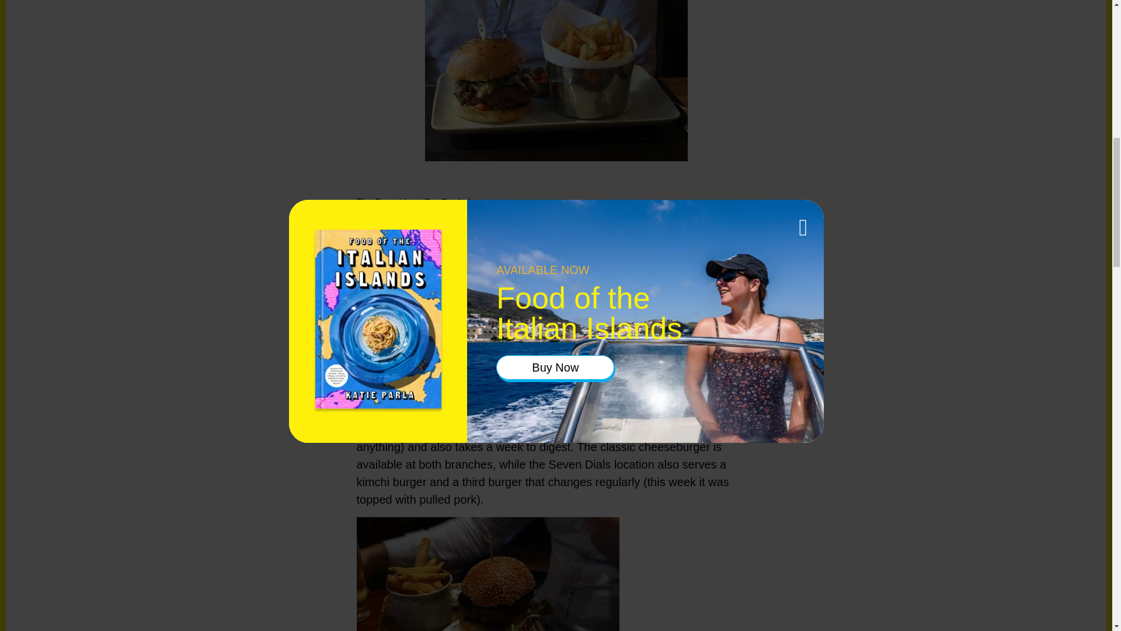 This screenshot has height=631, width=1121. Describe the element at coordinates (399, 341) in the screenshot. I see `The Hawksmoor` at that location.